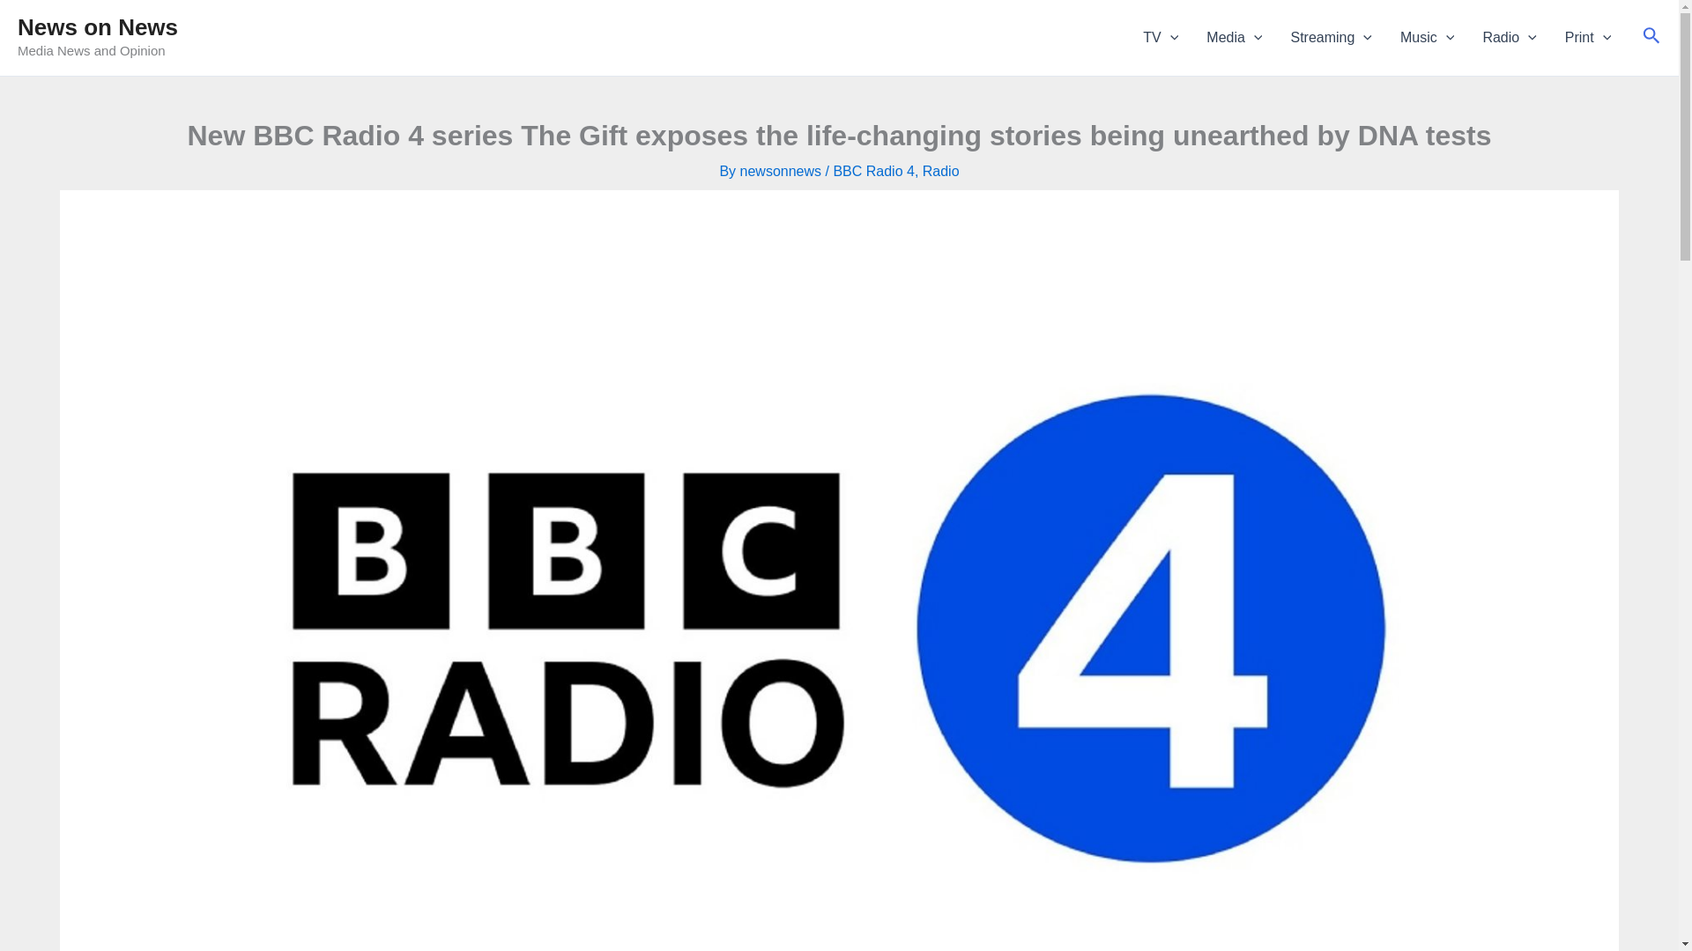 The height and width of the screenshot is (951, 1692). What do you see at coordinates (97, 27) in the screenshot?
I see `News on News` at bounding box center [97, 27].